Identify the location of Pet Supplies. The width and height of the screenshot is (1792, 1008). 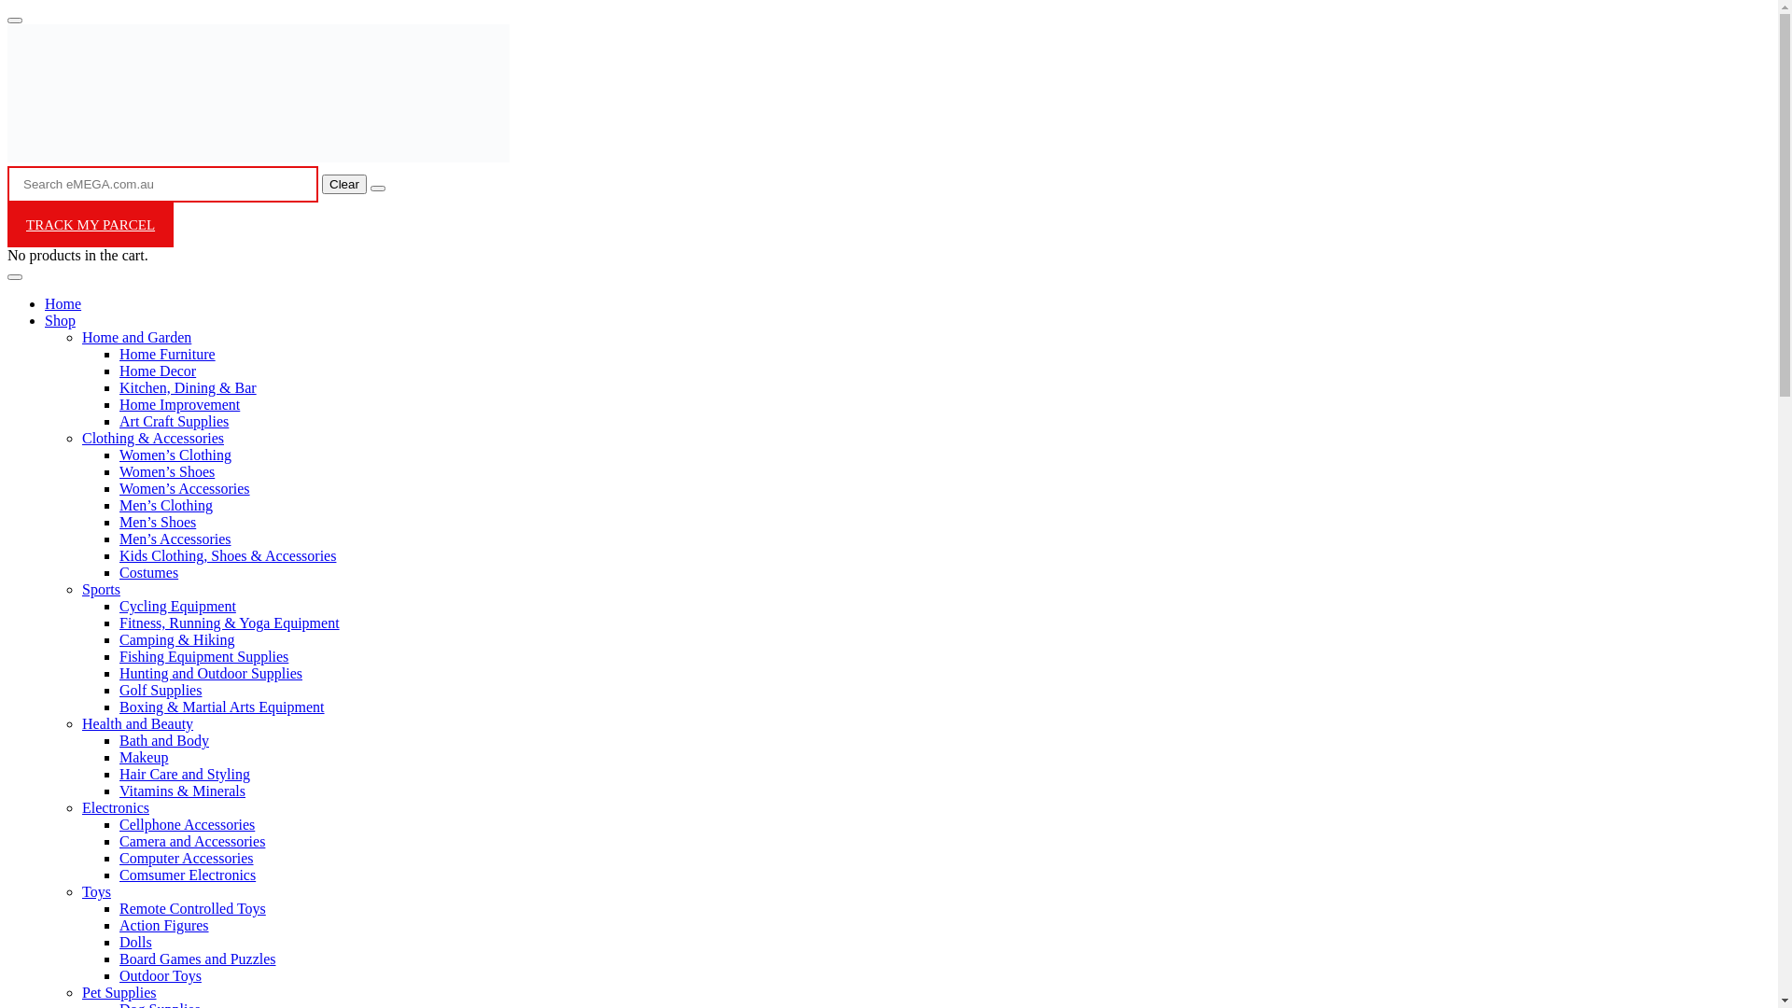
(119, 993).